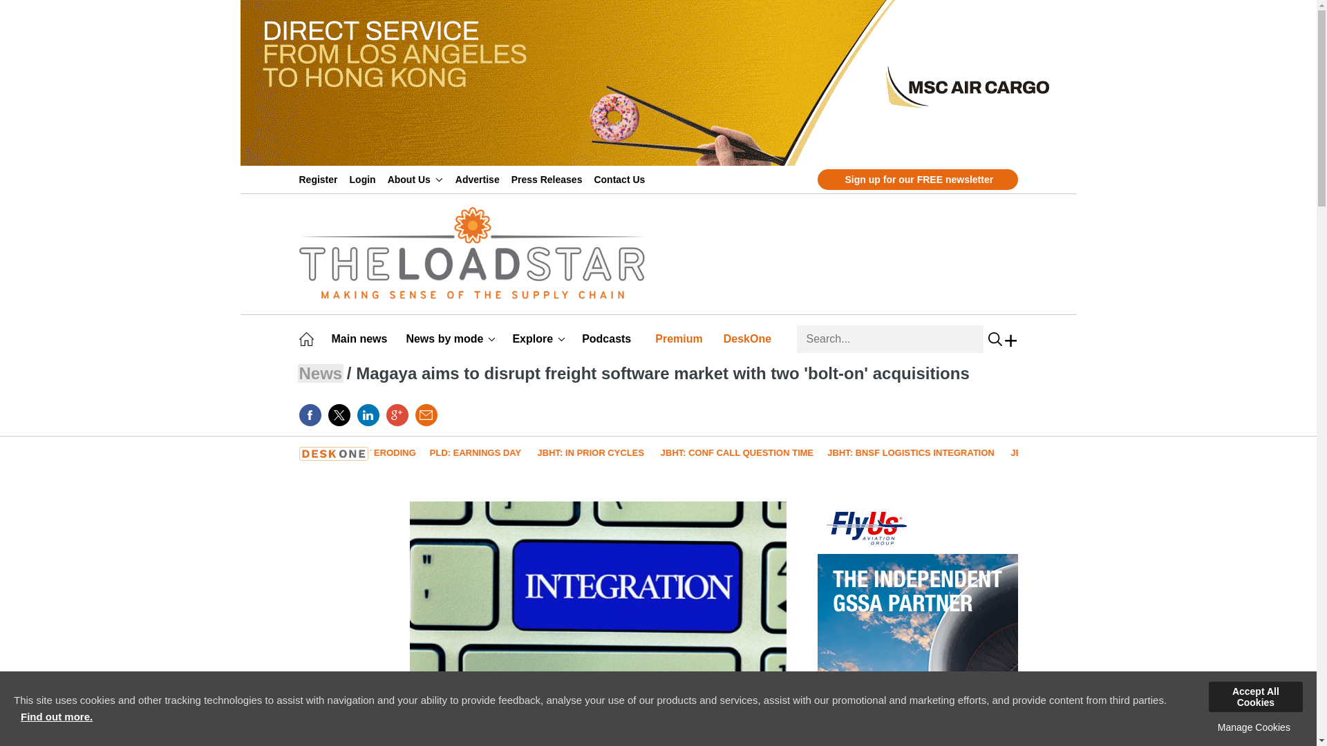 The height and width of the screenshot is (746, 1327). I want to click on Main news, so click(362, 338).